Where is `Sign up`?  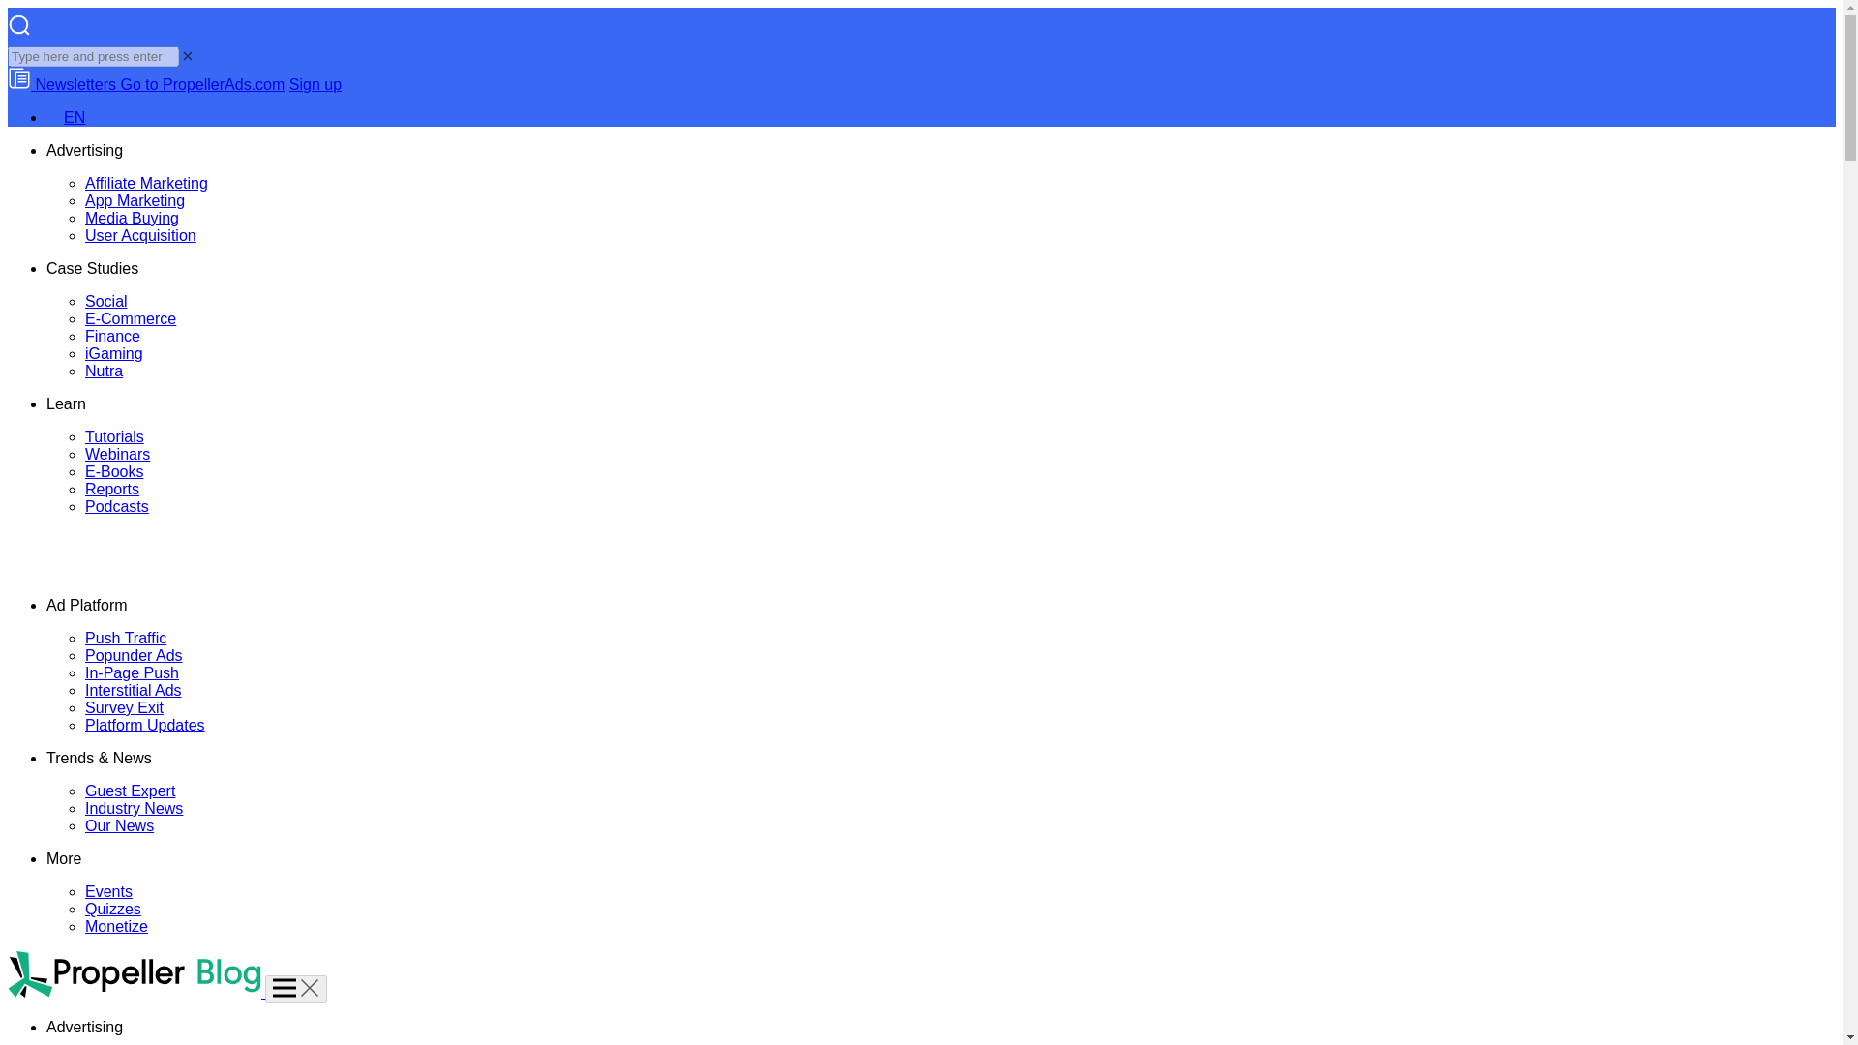
Sign up is located at coordinates (315, 84).